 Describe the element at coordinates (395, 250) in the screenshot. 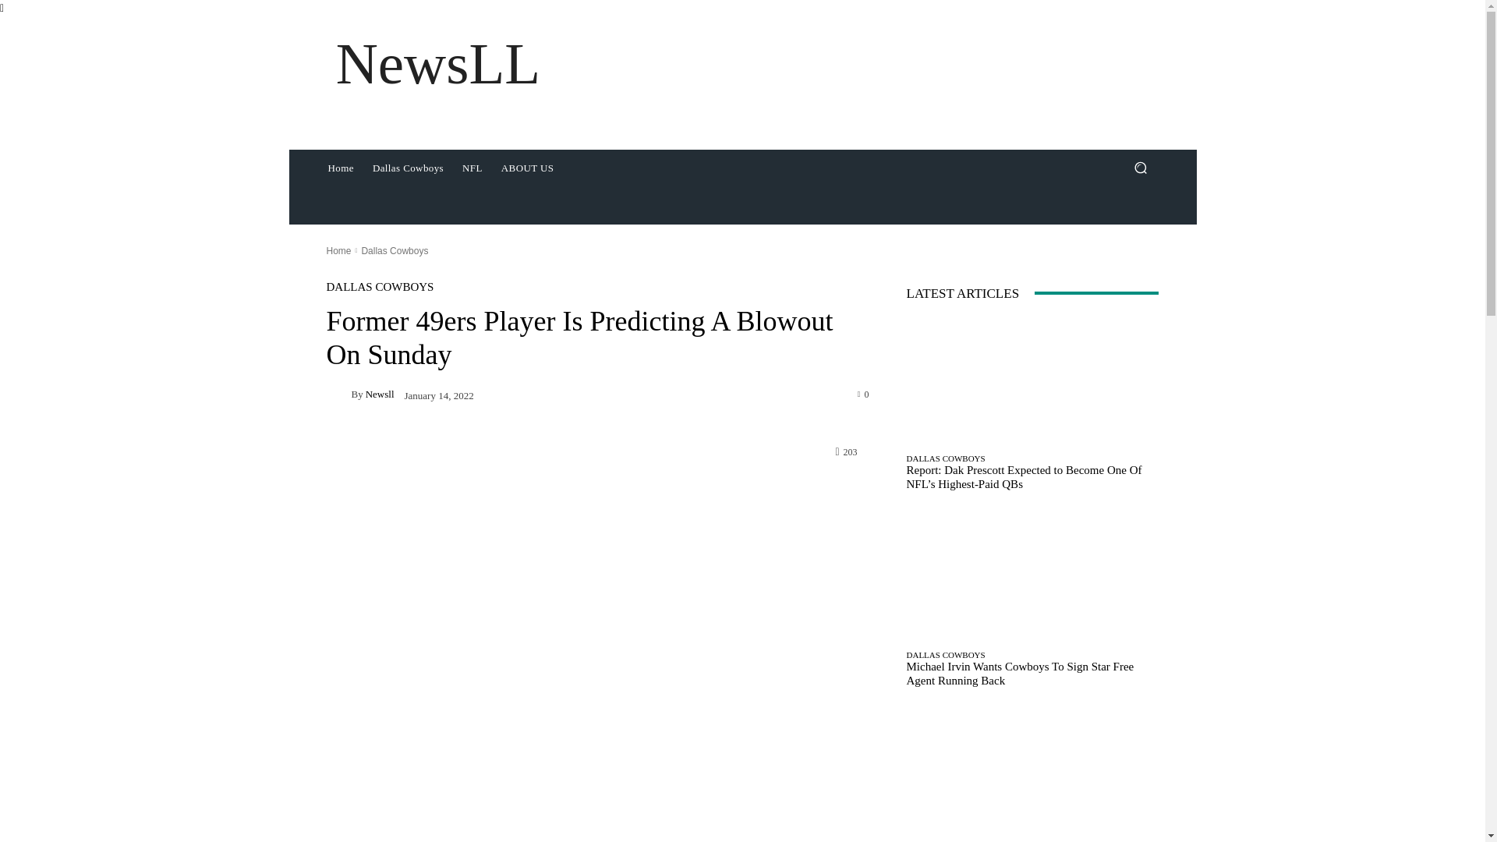

I see `View all posts in Dallas Cowboys` at that location.